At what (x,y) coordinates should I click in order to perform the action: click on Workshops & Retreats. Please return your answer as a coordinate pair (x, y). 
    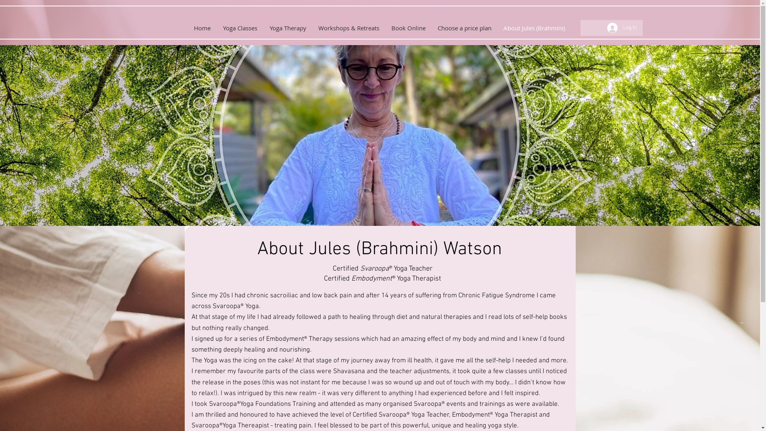
    Looking at the image, I should click on (348, 28).